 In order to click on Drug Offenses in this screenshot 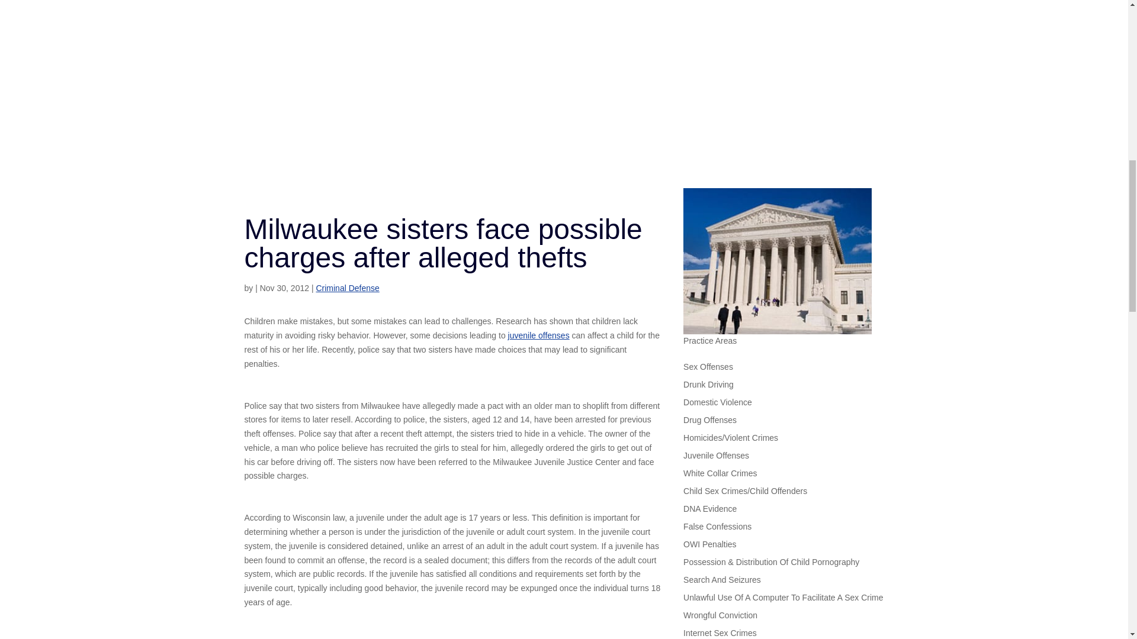, I will do `click(709, 422)`.